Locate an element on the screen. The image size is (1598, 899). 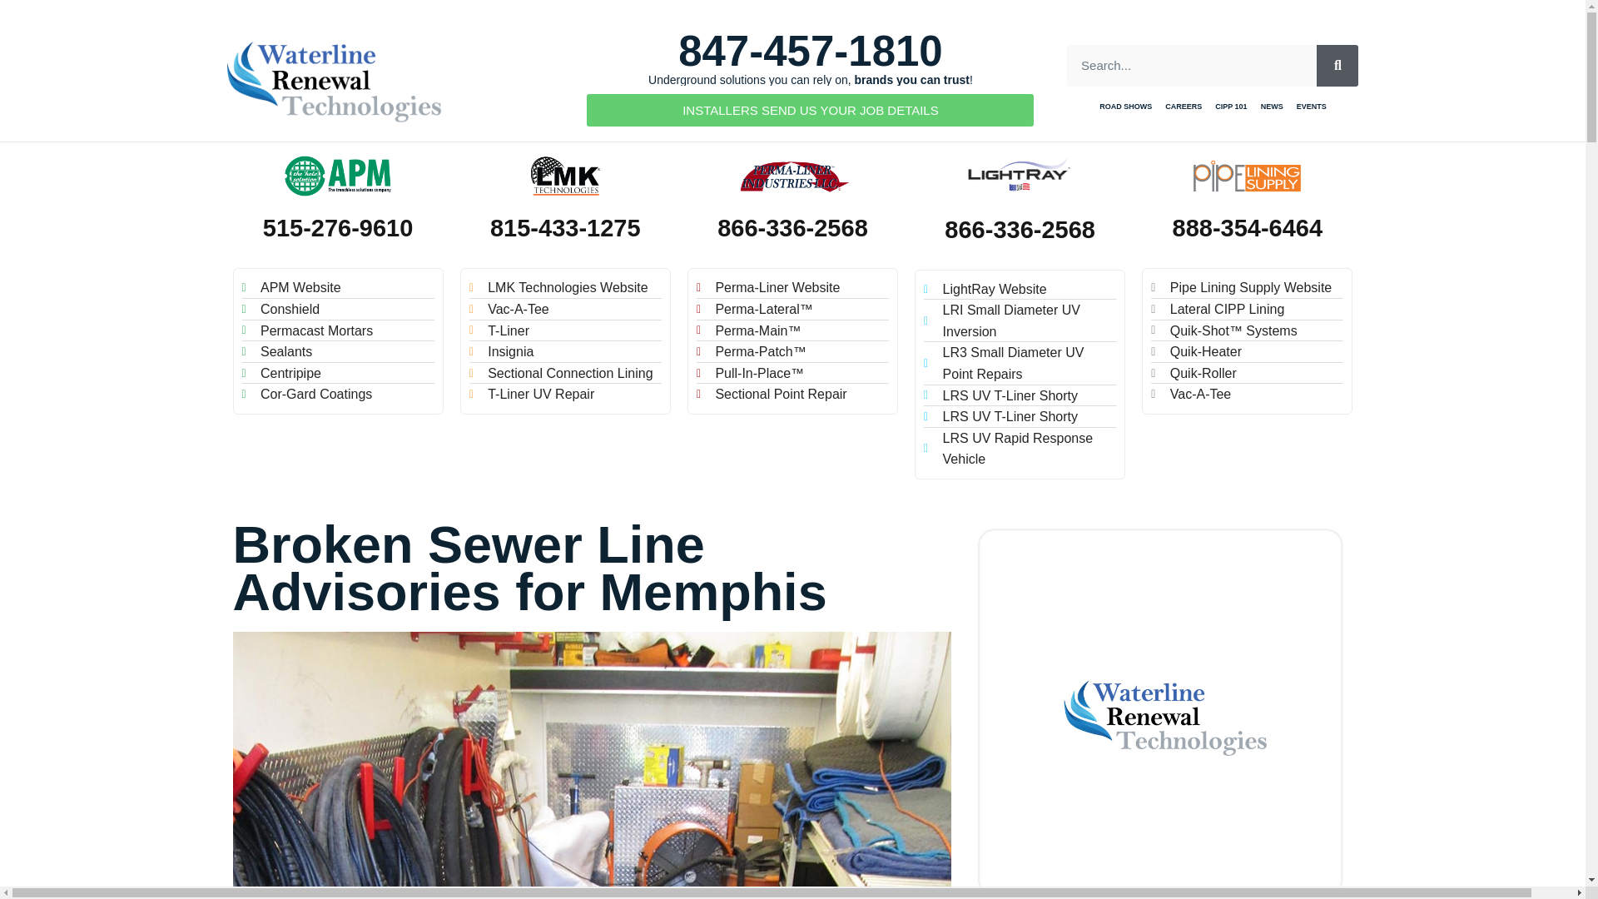
Insignia is located at coordinates (565, 352).